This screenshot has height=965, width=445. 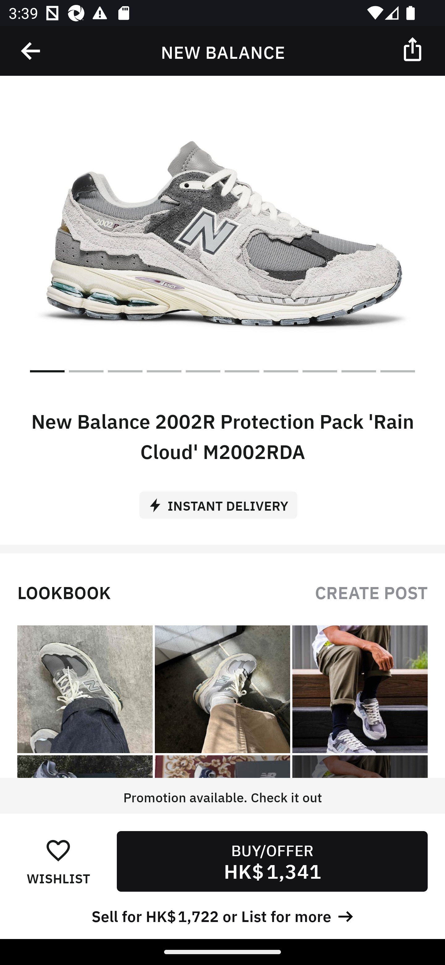 What do you see at coordinates (371, 591) in the screenshot?
I see `CREATE POST` at bounding box center [371, 591].